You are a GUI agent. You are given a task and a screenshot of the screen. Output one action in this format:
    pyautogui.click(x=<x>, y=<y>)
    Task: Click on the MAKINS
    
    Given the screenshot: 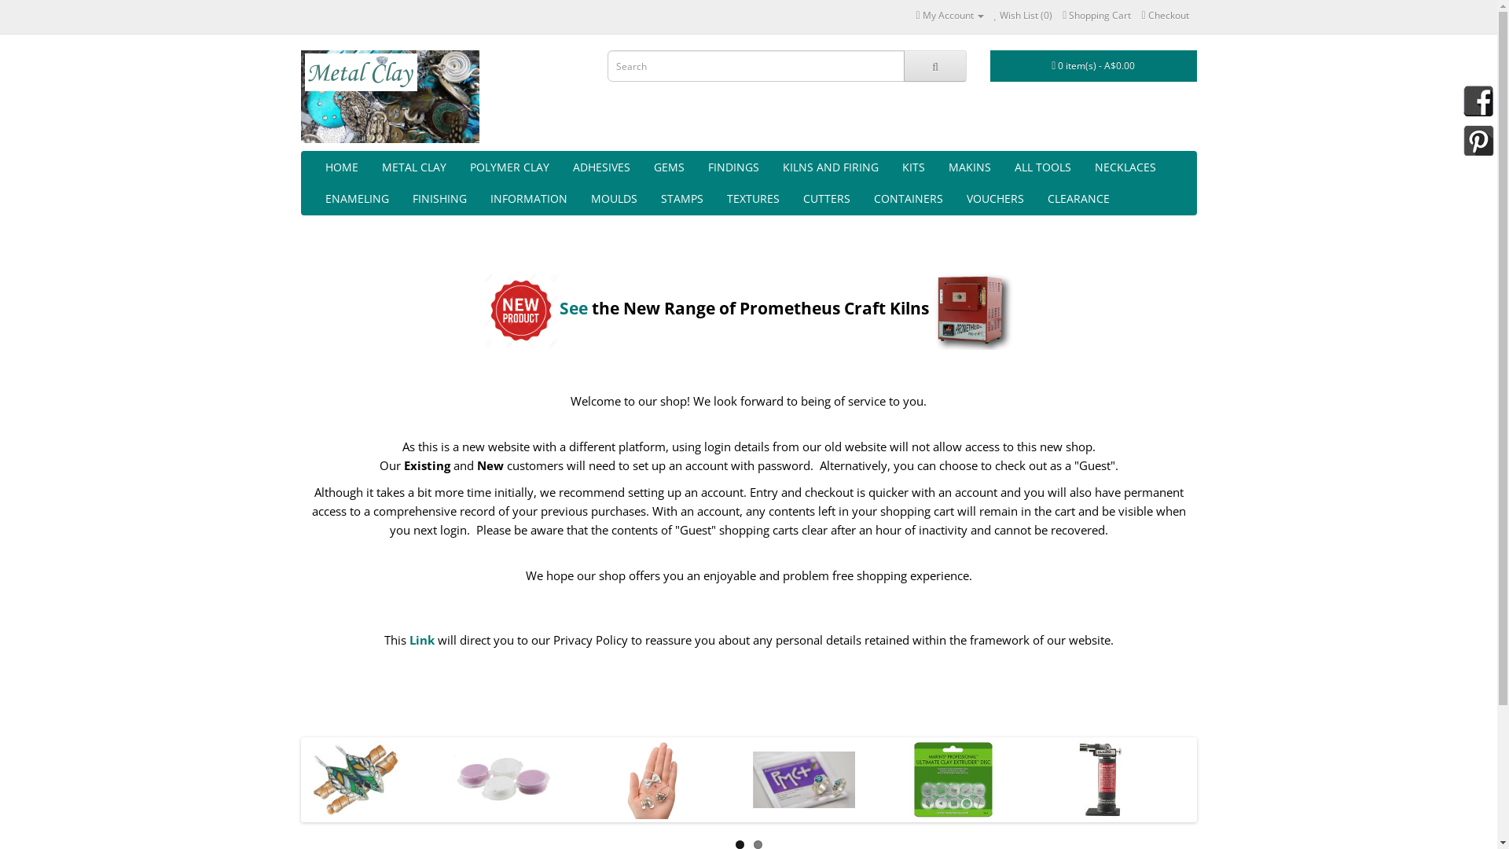 What is the action you would take?
    pyautogui.click(x=970, y=167)
    